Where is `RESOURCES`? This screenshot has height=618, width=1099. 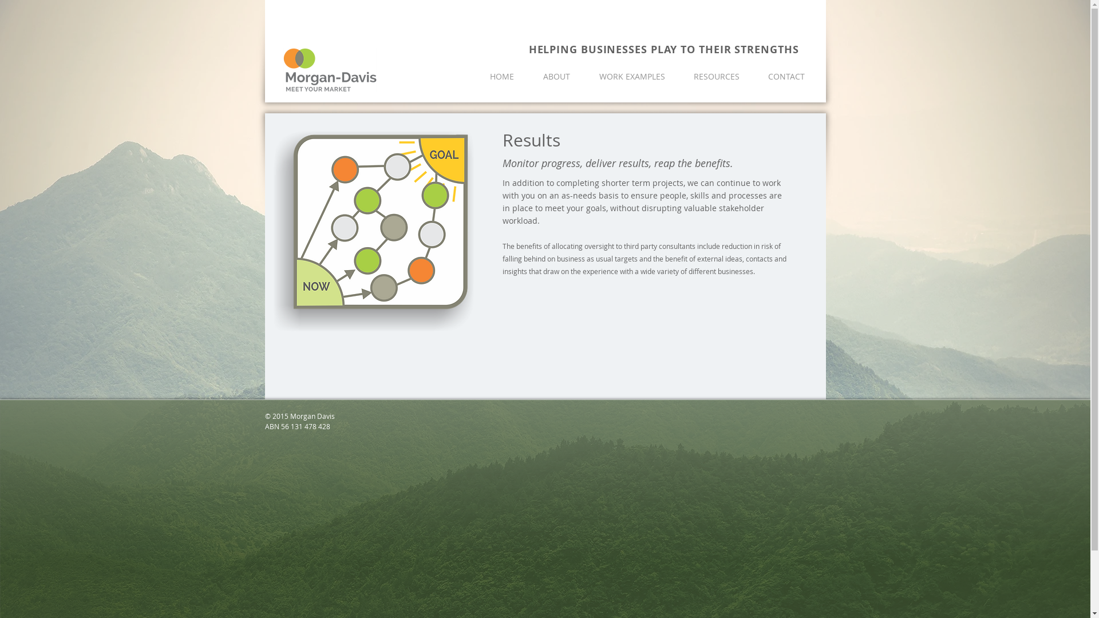
RESOURCES is located at coordinates (716, 77).